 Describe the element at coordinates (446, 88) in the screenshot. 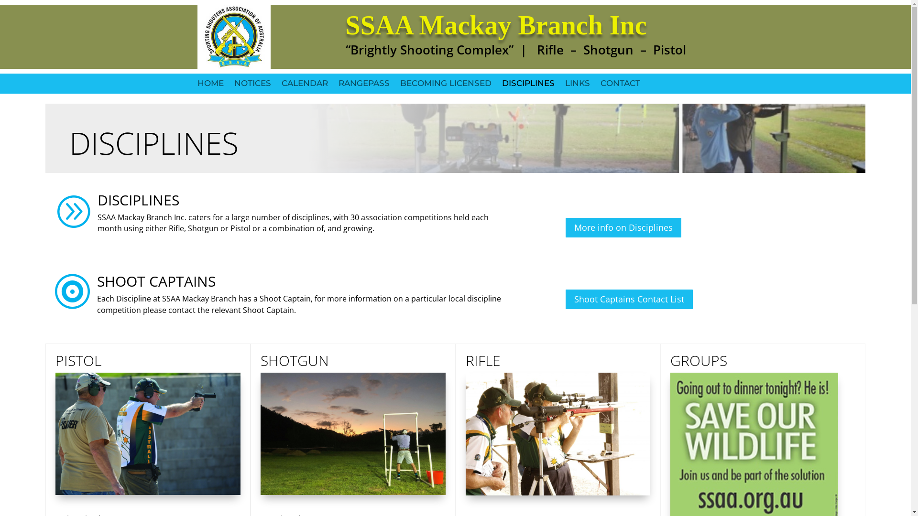

I see `BECOMING LICENSED` at that location.